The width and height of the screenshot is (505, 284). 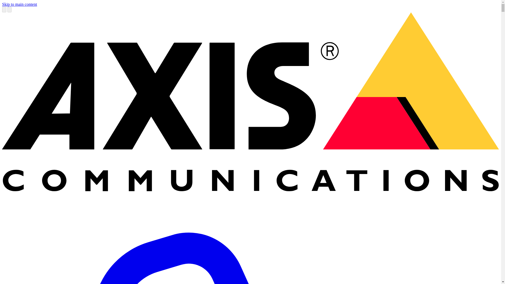 I want to click on Skip to main content, so click(x=19, y=4).